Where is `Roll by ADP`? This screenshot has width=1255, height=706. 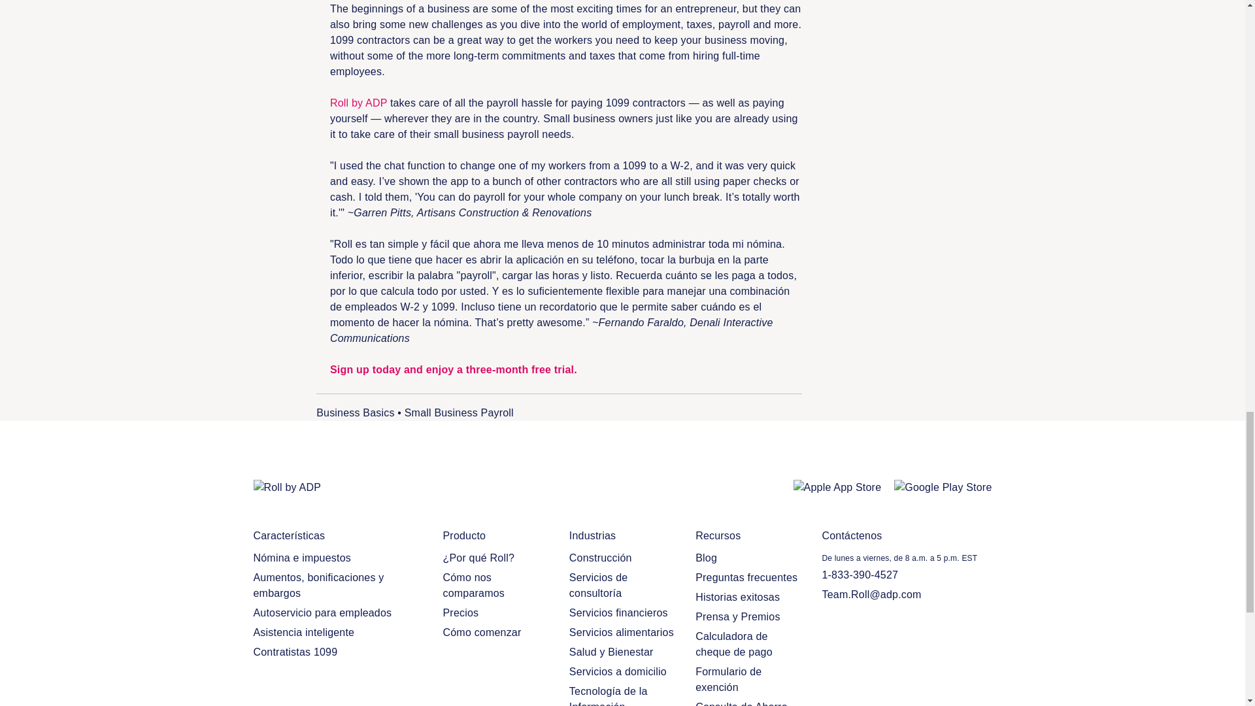
Roll by ADP is located at coordinates (358, 103).